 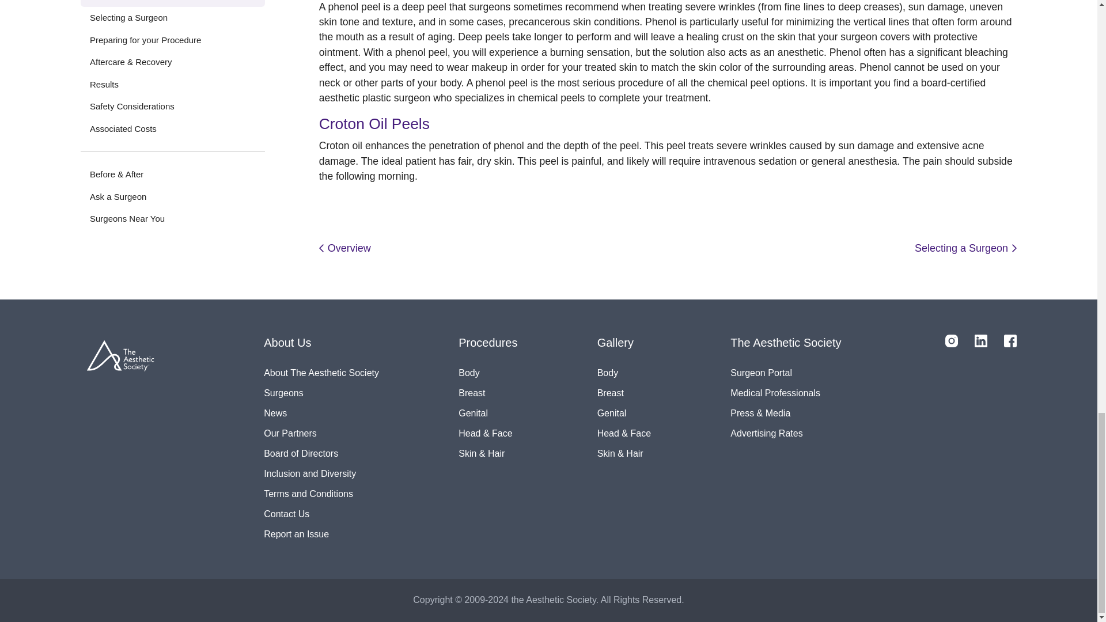 I want to click on The Aesthetic Society Inclusion and Diversity Statement, so click(x=321, y=473).